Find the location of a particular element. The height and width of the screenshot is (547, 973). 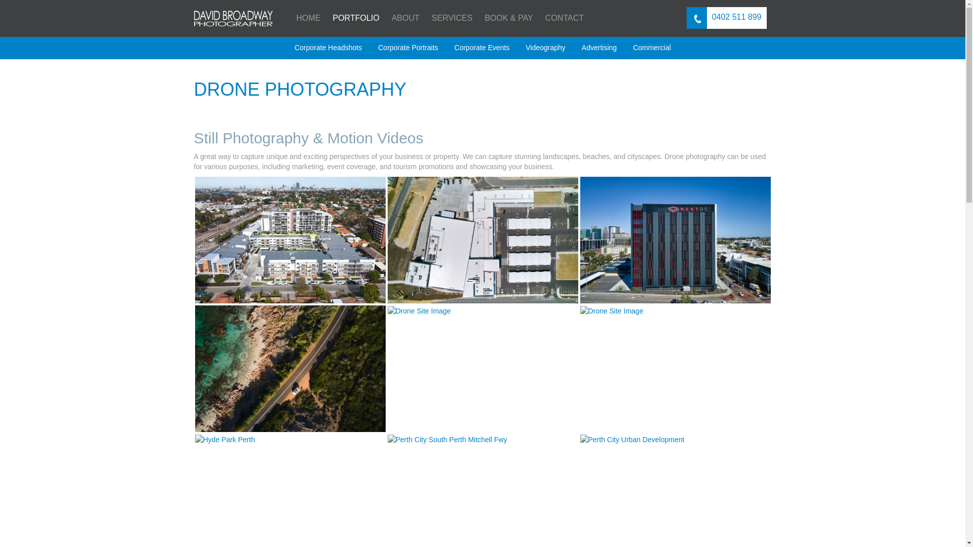

Corporate Headshots is located at coordinates (328, 48).